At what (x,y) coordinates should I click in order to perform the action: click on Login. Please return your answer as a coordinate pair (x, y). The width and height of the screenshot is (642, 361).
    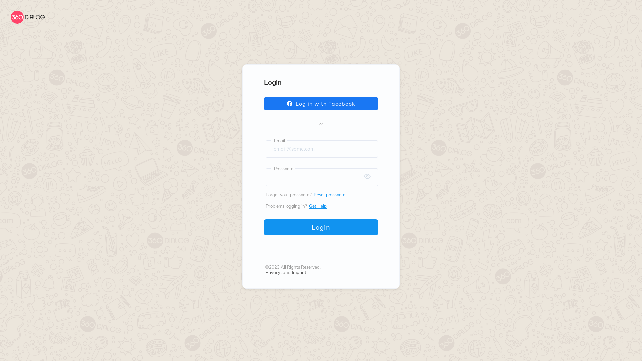
    Looking at the image, I should click on (321, 227).